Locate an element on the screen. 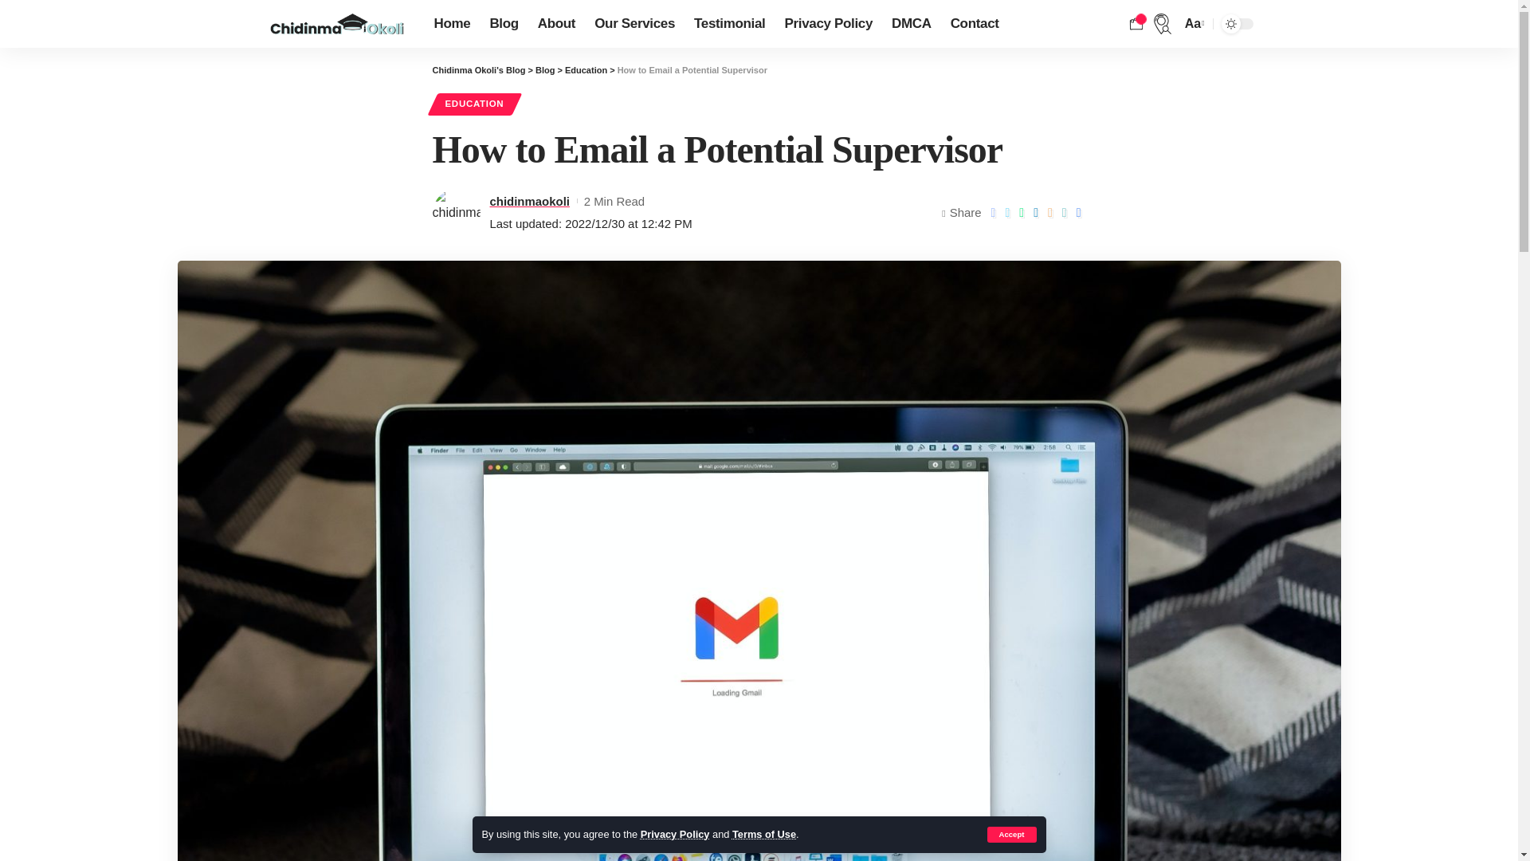 The height and width of the screenshot is (861, 1530). Testimonial is located at coordinates (728, 24).